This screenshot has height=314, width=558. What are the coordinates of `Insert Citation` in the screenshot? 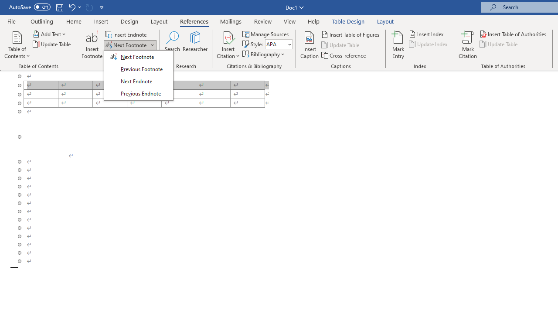 It's located at (228, 44).